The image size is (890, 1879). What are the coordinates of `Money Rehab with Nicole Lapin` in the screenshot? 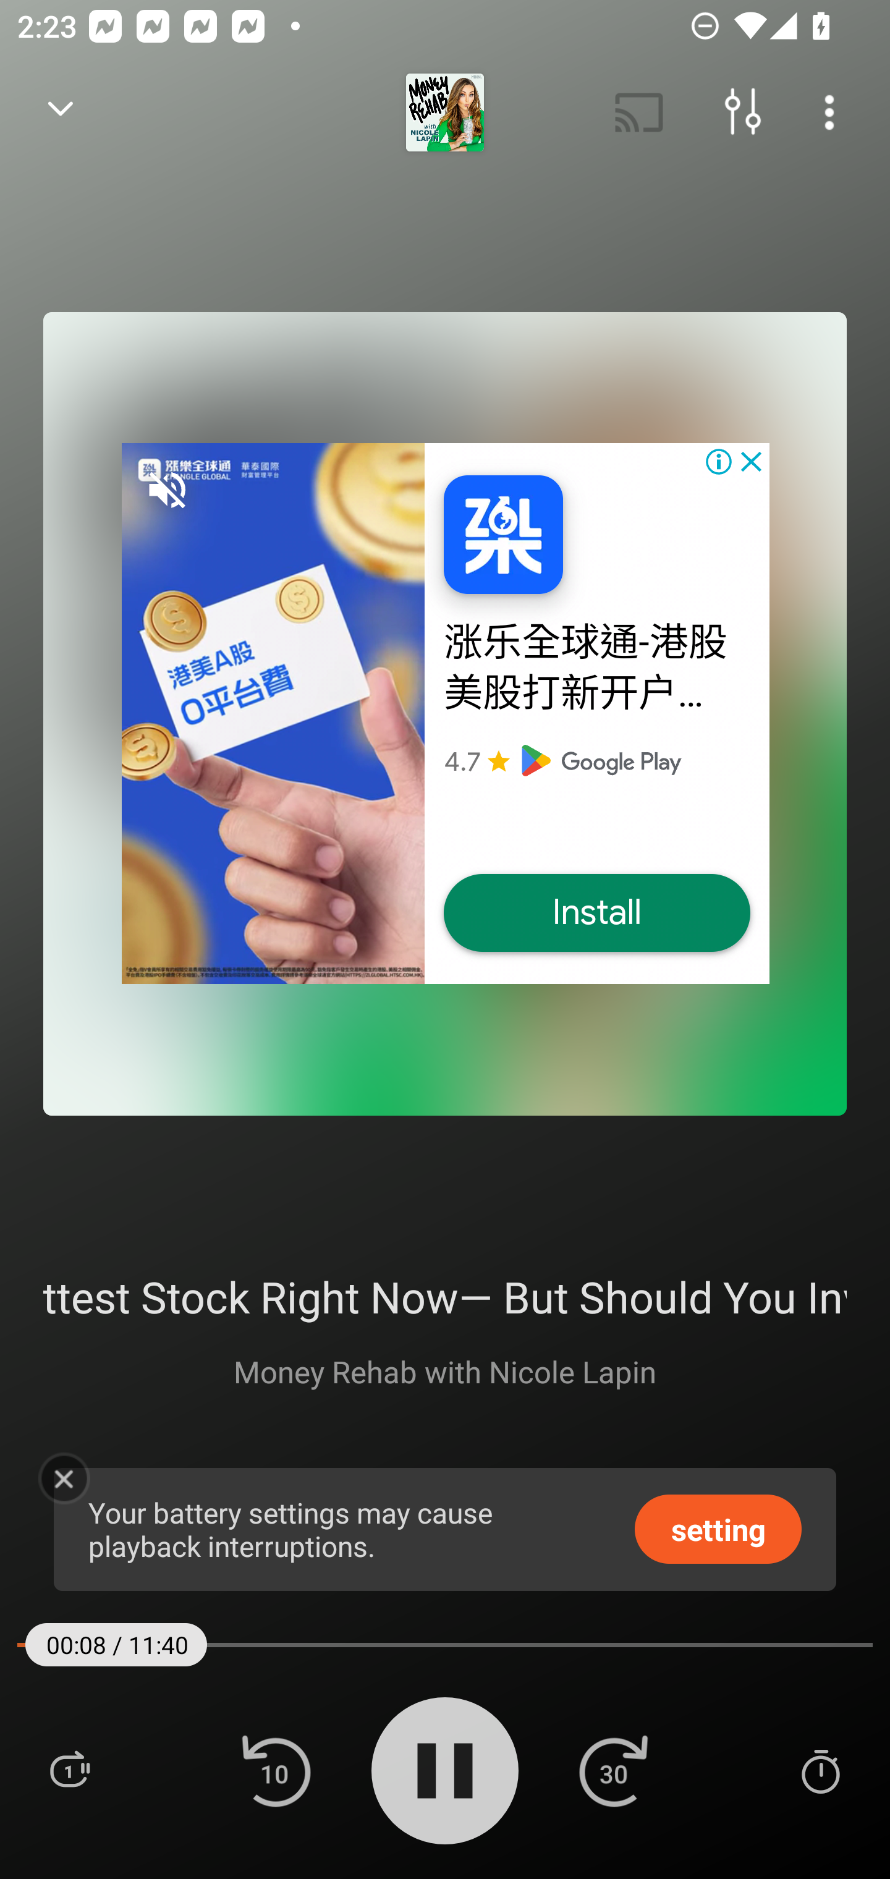 It's located at (445, 1371).